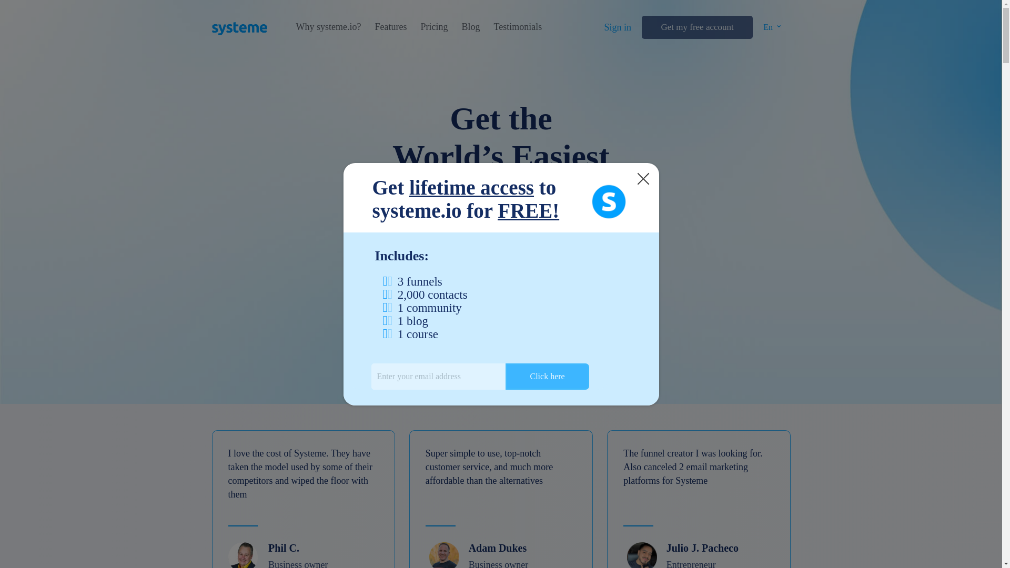 The width and height of the screenshot is (1010, 568). Describe the element at coordinates (618, 27) in the screenshot. I see `Sign in` at that location.